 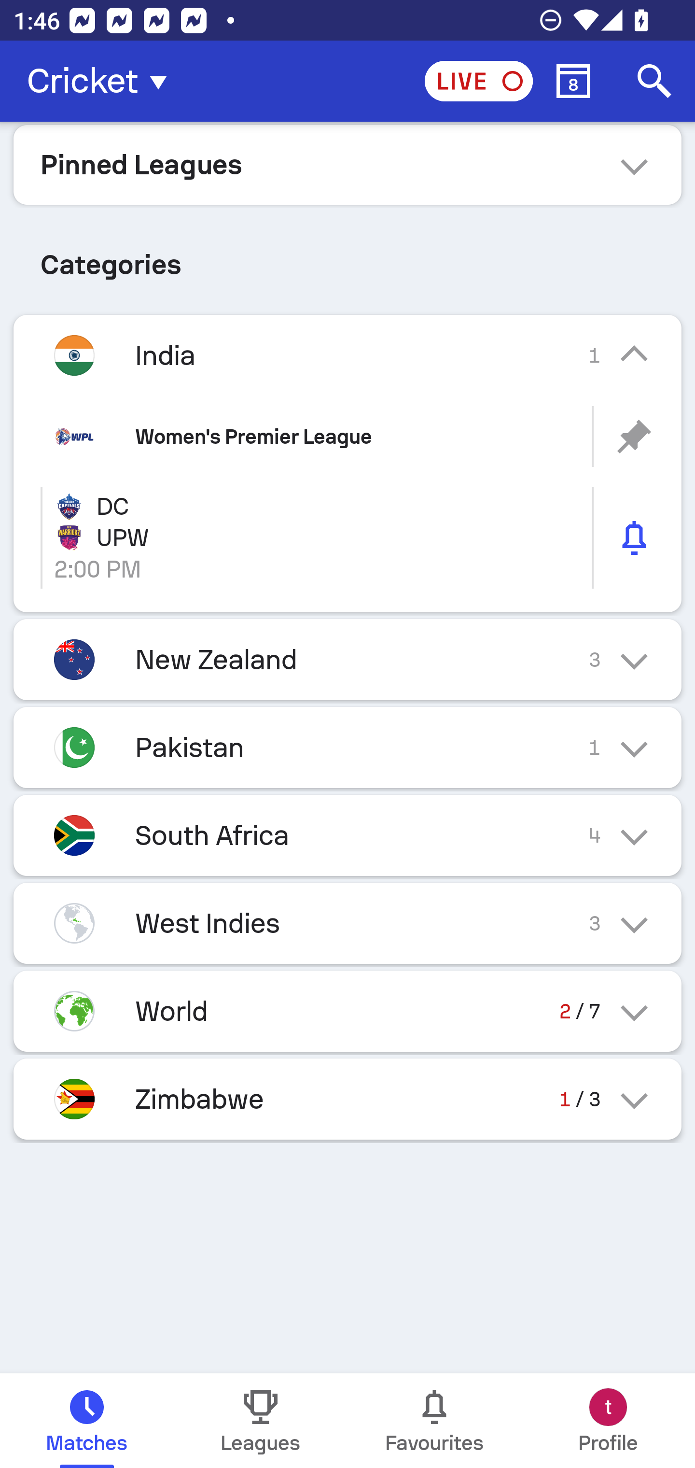 I want to click on DC UPW 2:00 PM, so click(x=347, y=538).